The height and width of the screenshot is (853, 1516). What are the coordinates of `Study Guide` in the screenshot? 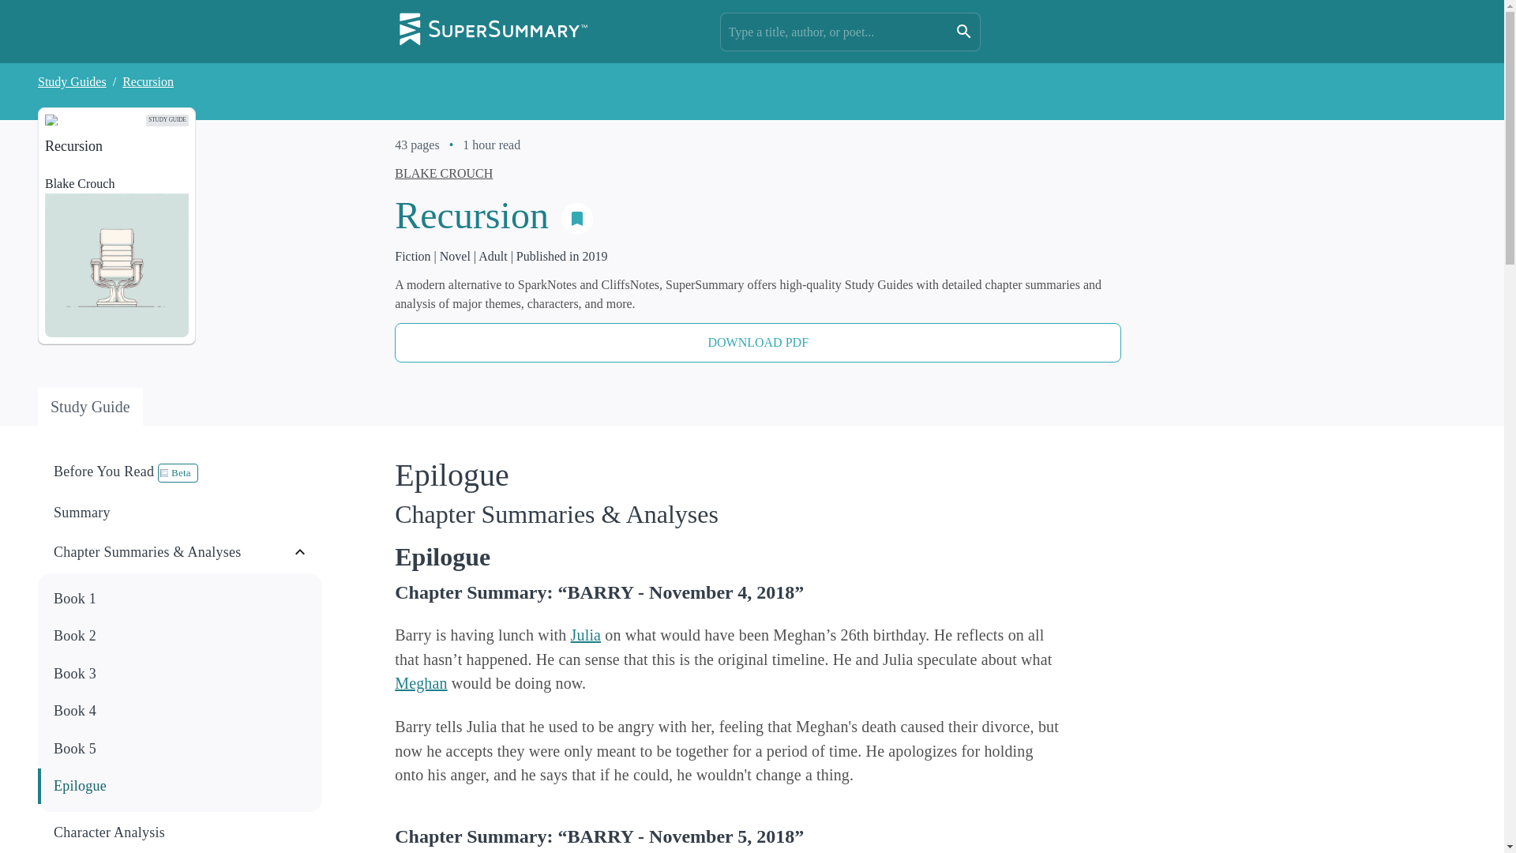 It's located at (90, 406).